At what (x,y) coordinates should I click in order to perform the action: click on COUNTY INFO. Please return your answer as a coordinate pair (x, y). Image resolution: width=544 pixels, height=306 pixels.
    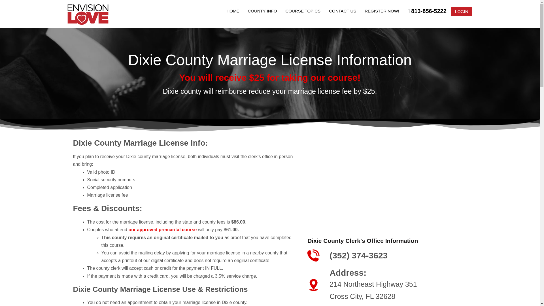
    Looking at the image, I should click on (262, 11).